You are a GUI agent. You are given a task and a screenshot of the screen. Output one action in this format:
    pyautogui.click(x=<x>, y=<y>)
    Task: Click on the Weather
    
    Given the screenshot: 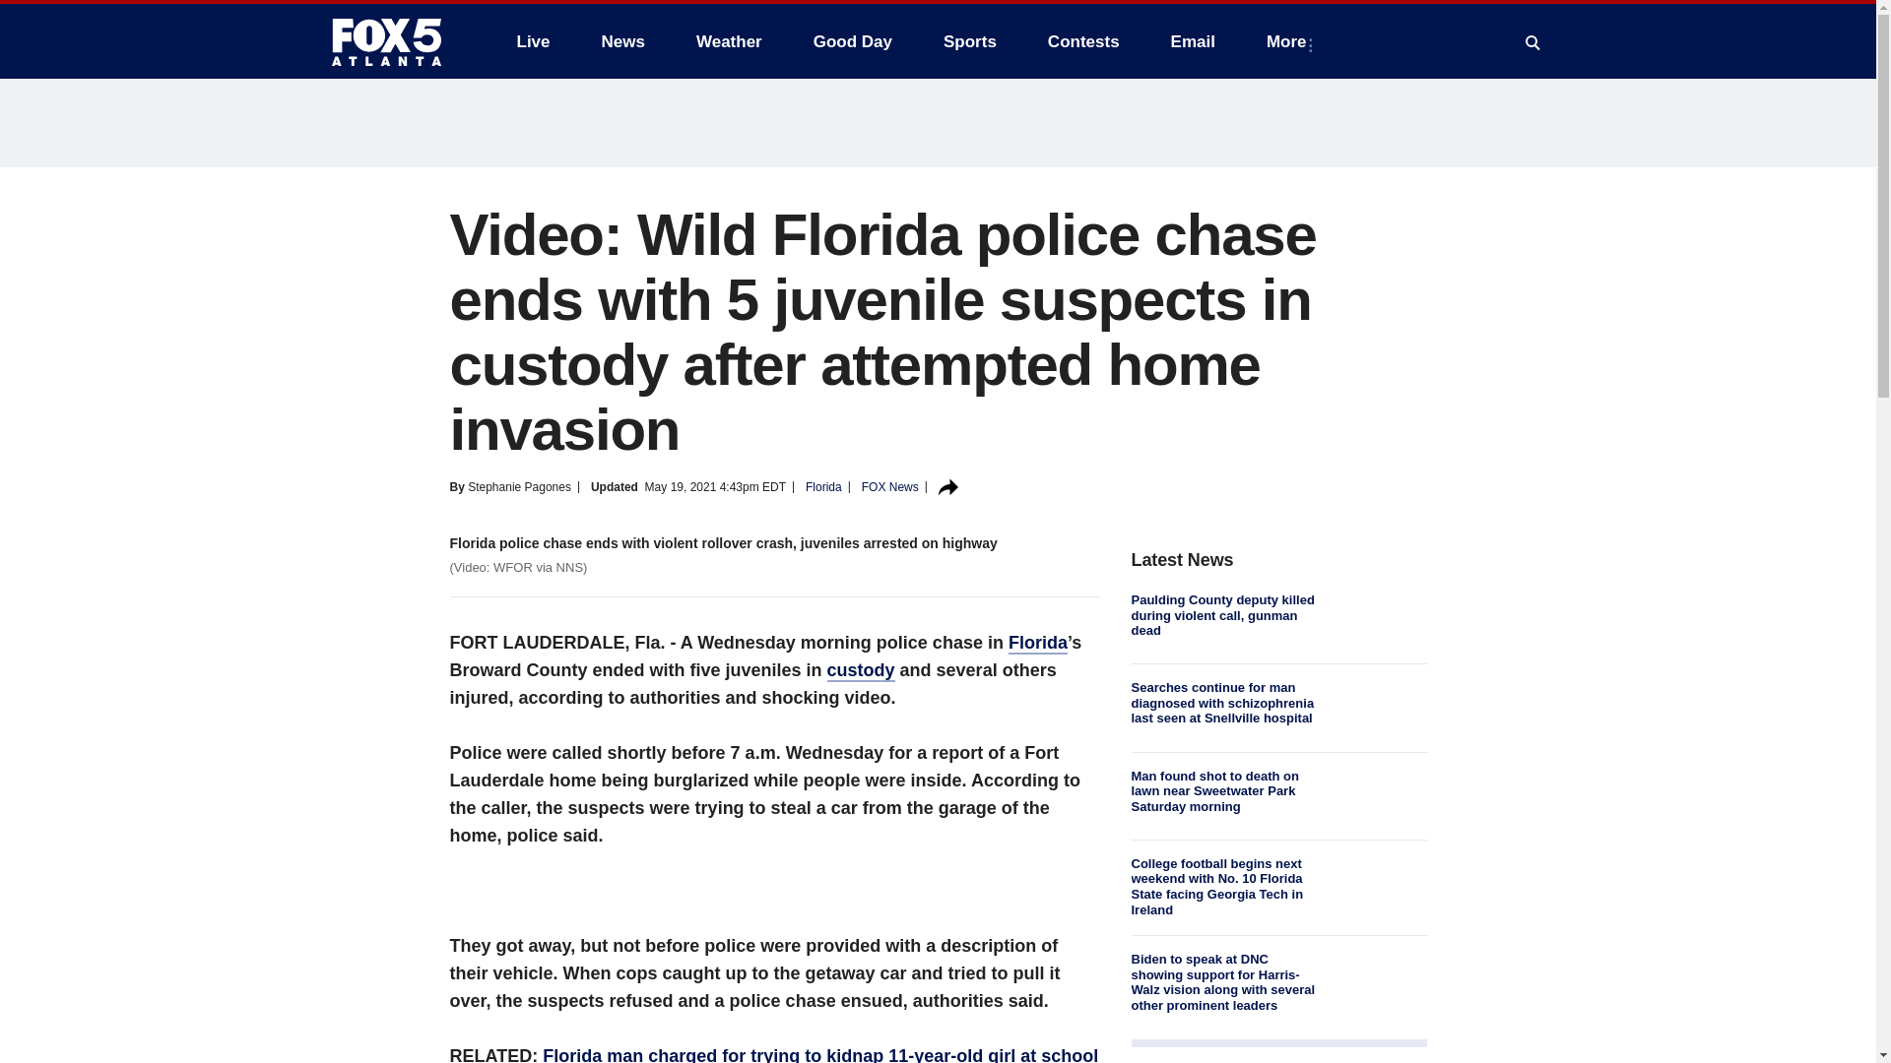 What is the action you would take?
    pyautogui.click(x=729, y=41)
    